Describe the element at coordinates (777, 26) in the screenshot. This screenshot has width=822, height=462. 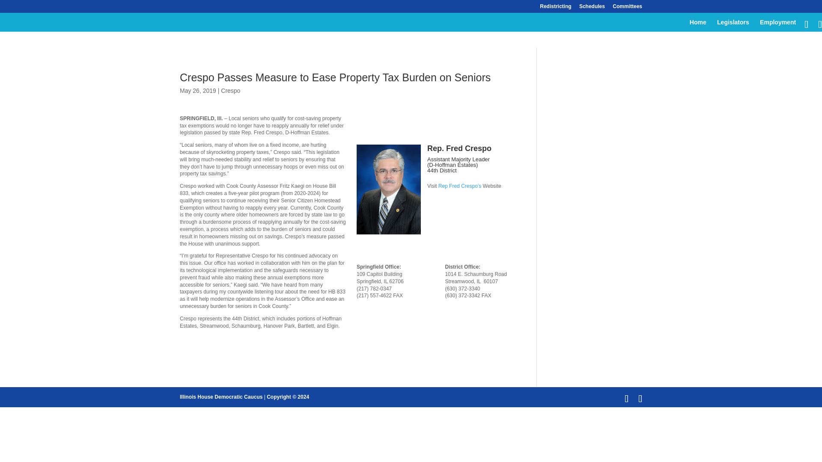
I see `Employment` at that location.